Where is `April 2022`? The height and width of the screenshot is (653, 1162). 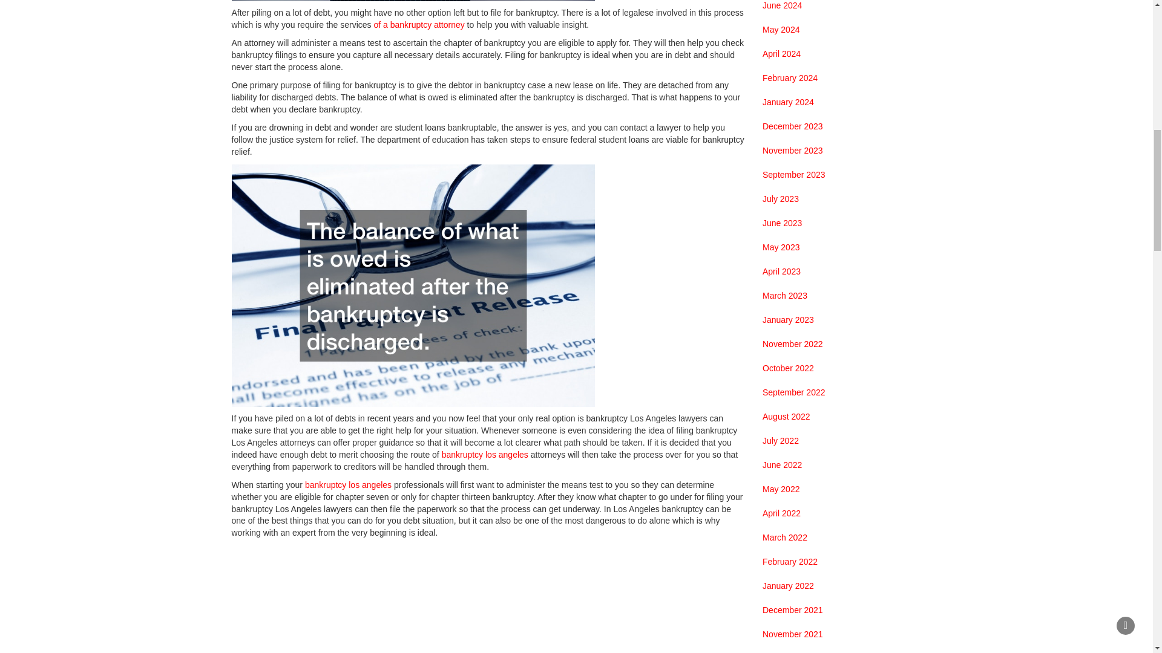
April 2022 is located at coordinates (781, 514).